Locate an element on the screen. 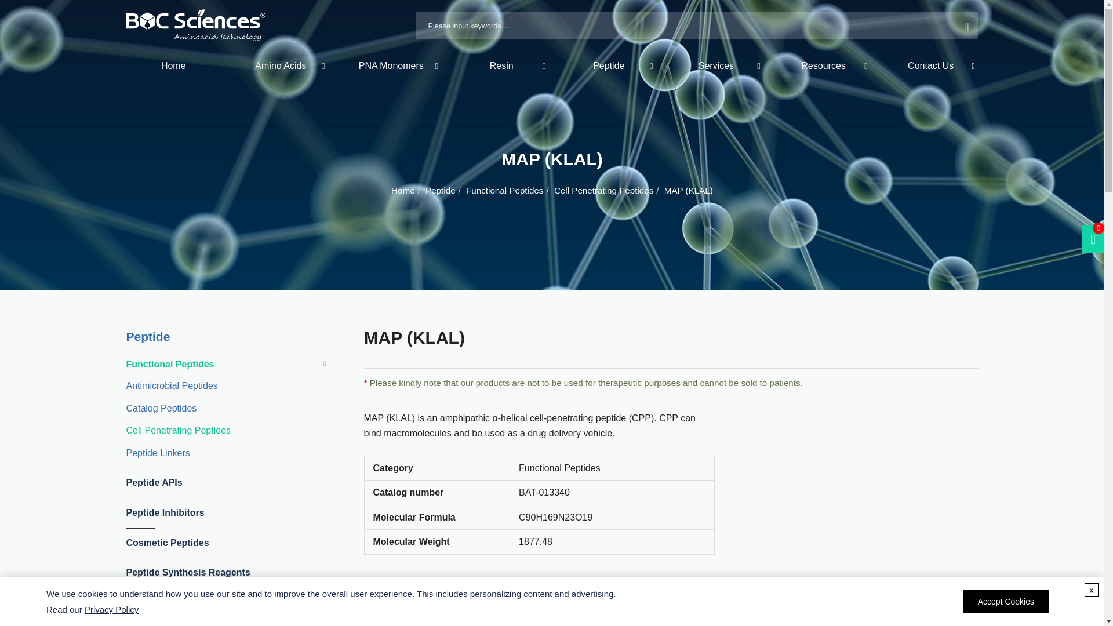 The height and width of the screenshot is (626, 1113). Peptide is located at coordinates (609, 66).